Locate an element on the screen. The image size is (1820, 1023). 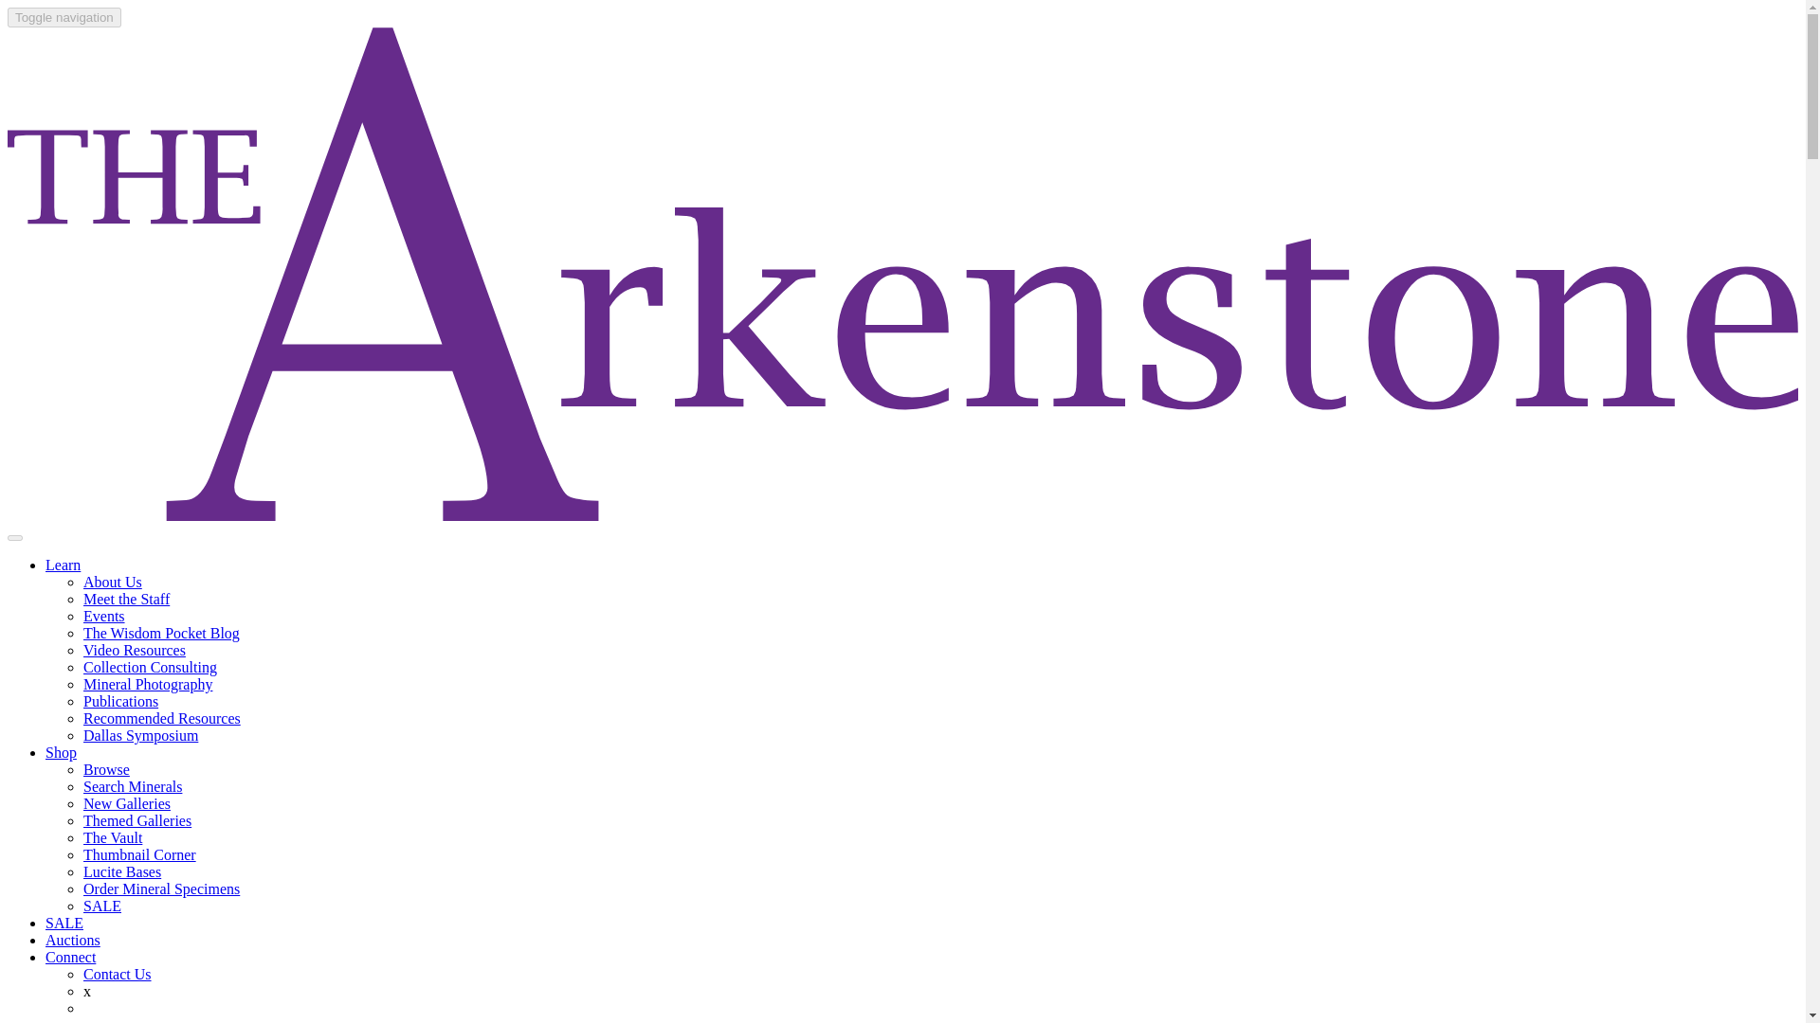
New Galleries is located at coordinates (127, 803).